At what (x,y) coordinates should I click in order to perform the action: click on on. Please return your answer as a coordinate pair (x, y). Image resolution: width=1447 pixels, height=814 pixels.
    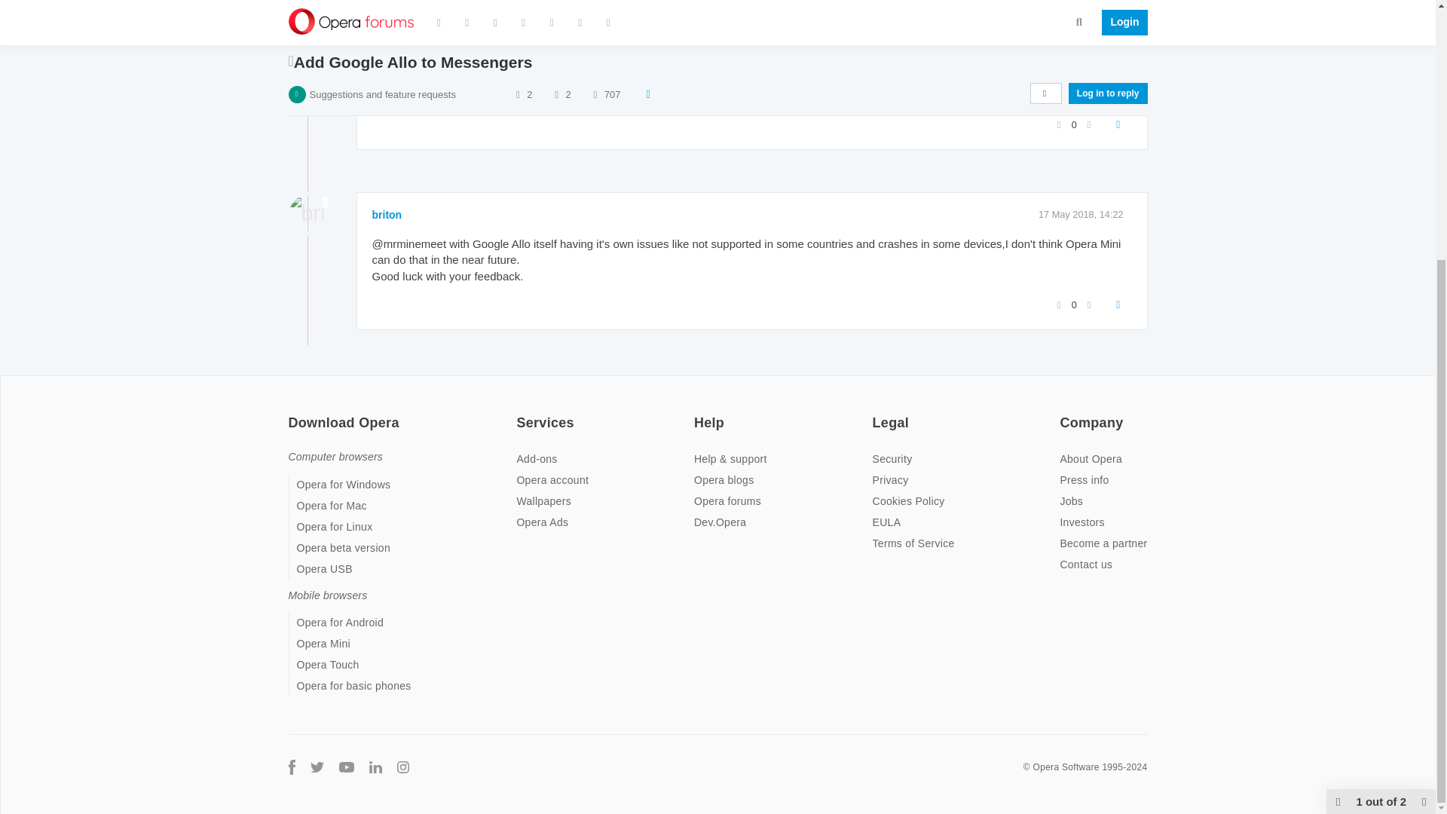
    Looking at the image, I should click on (699, 413).